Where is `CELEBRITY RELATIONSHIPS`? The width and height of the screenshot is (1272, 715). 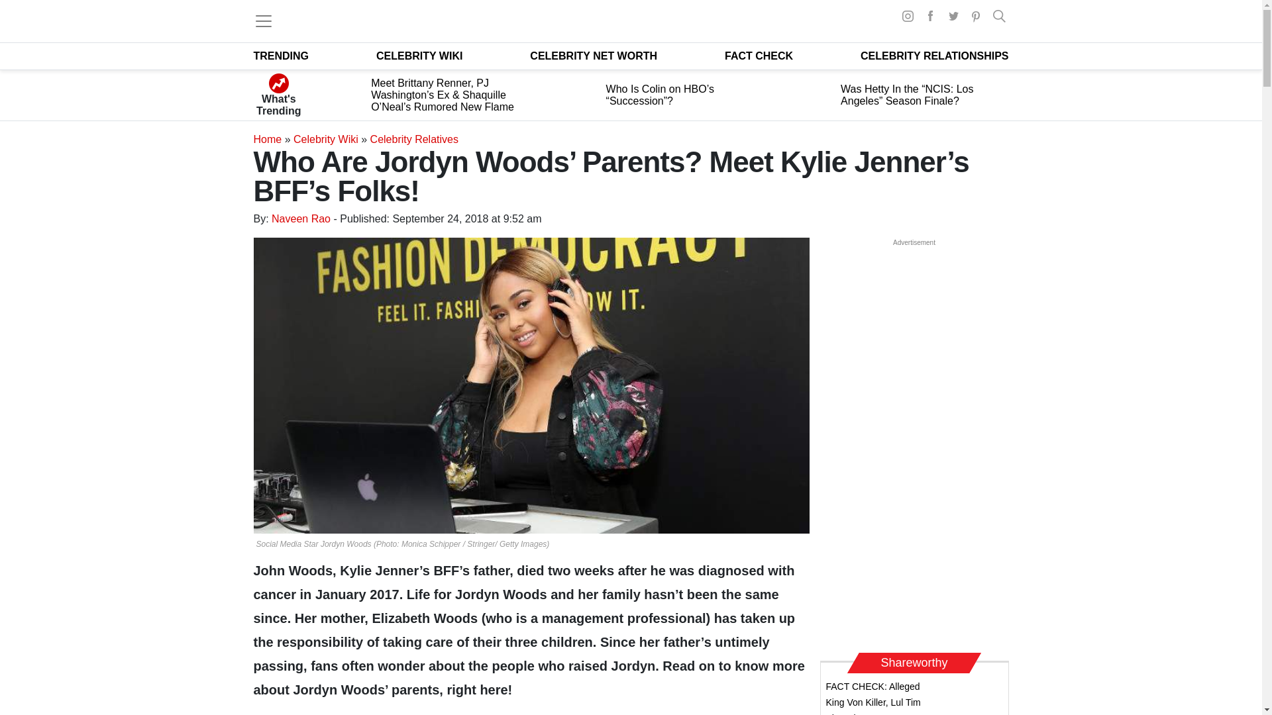
CELEBRITY RELATIONSHIPS is located at coordinates (934, 56).